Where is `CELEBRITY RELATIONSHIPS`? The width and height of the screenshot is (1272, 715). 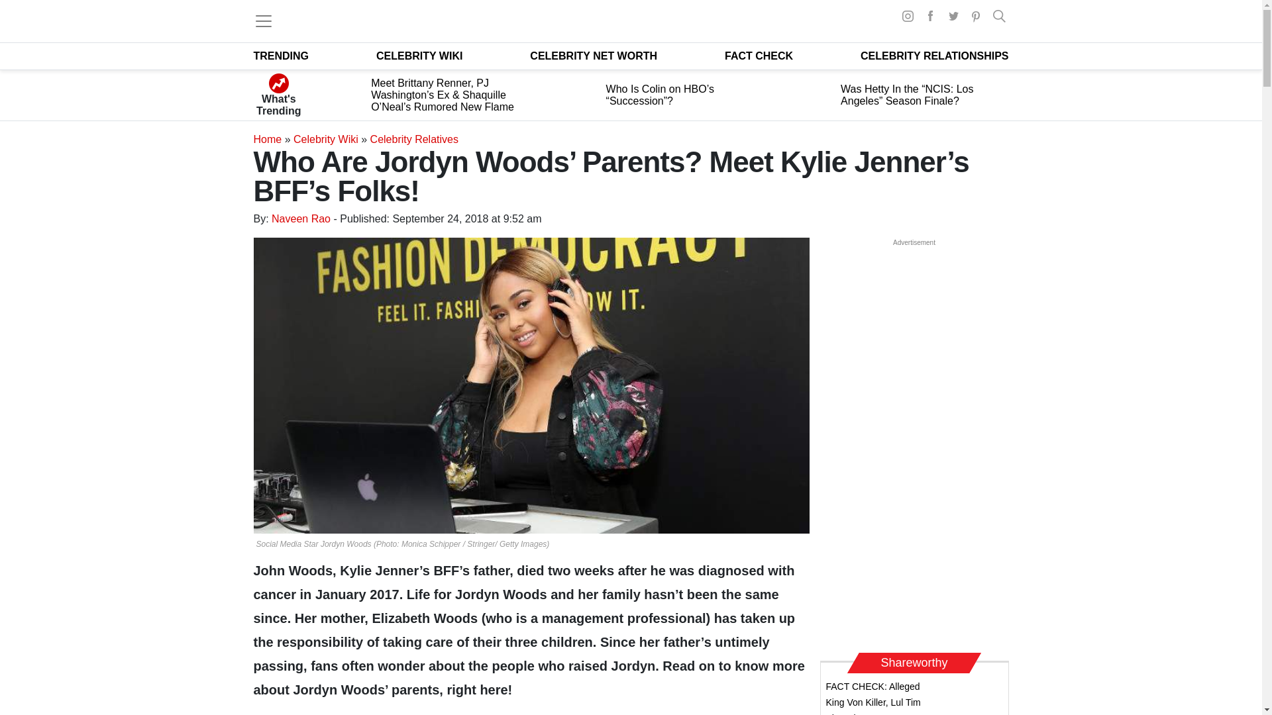
CELEBRITY RELATIONSHIPS is located at coordinates (934, 56).